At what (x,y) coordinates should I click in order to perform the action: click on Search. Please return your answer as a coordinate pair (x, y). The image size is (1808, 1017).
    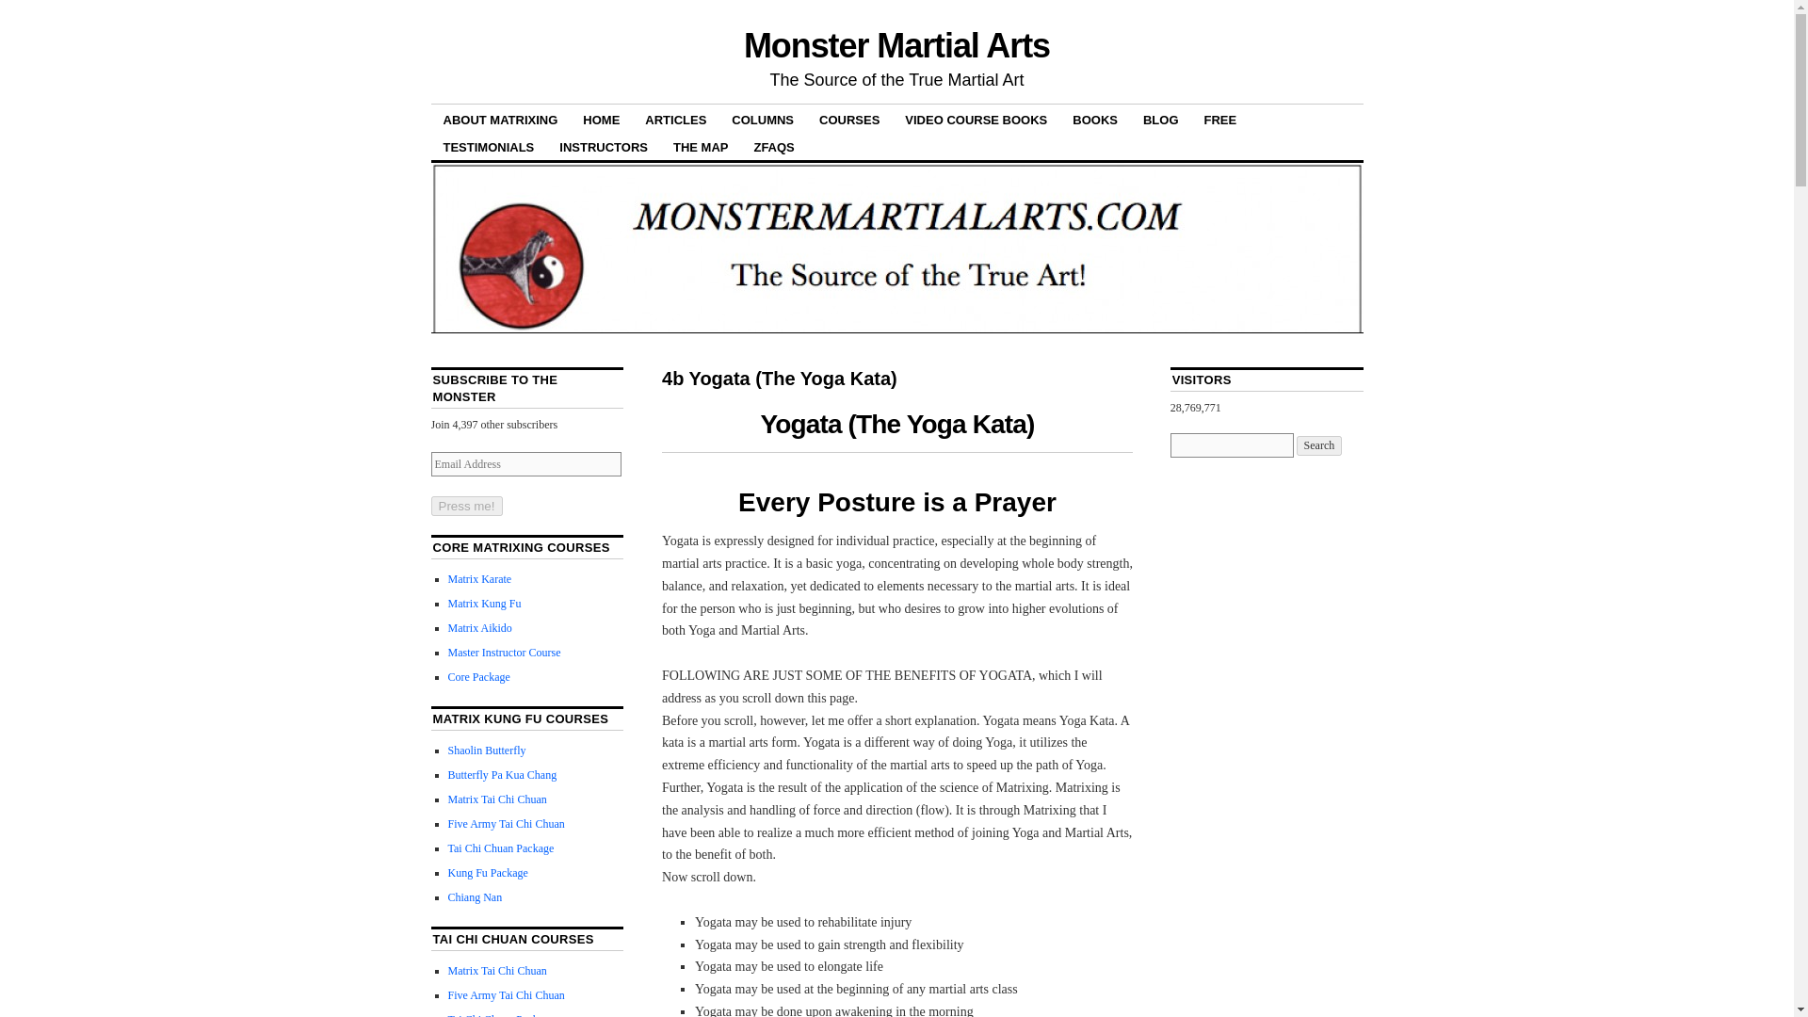
    Looking at the image, I should click on (1319, 445).